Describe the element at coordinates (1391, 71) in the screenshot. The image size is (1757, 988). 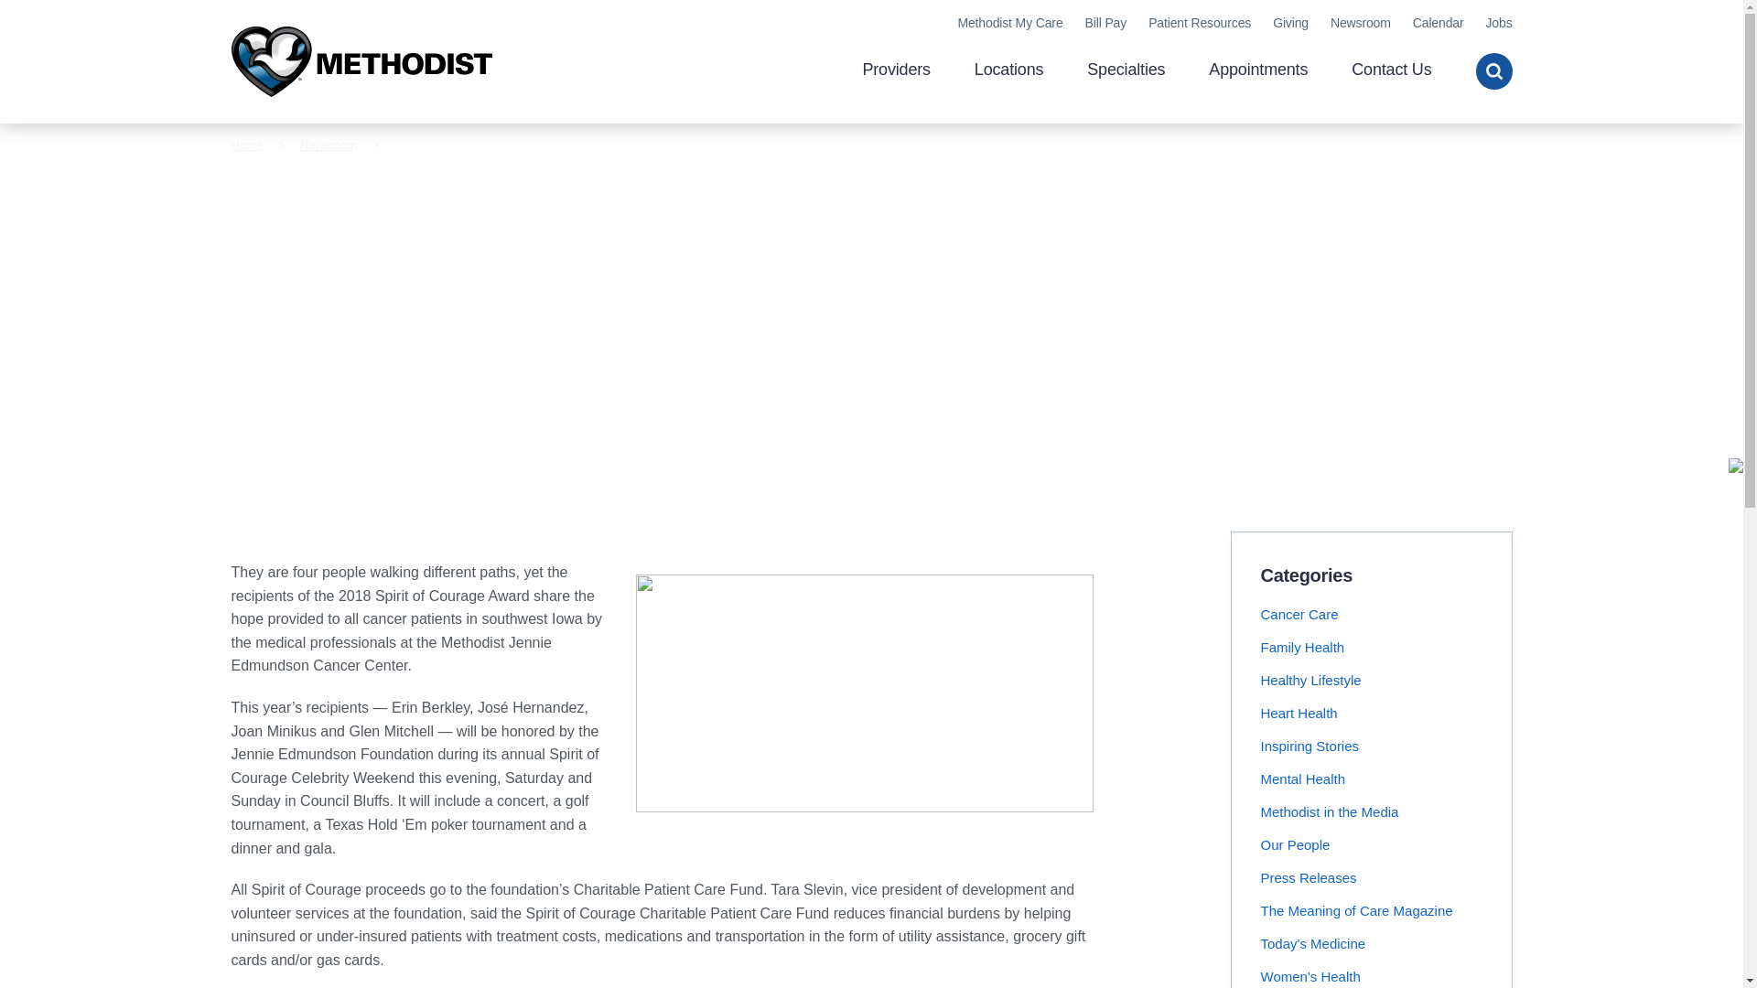
I see `Contact Us` at that location.